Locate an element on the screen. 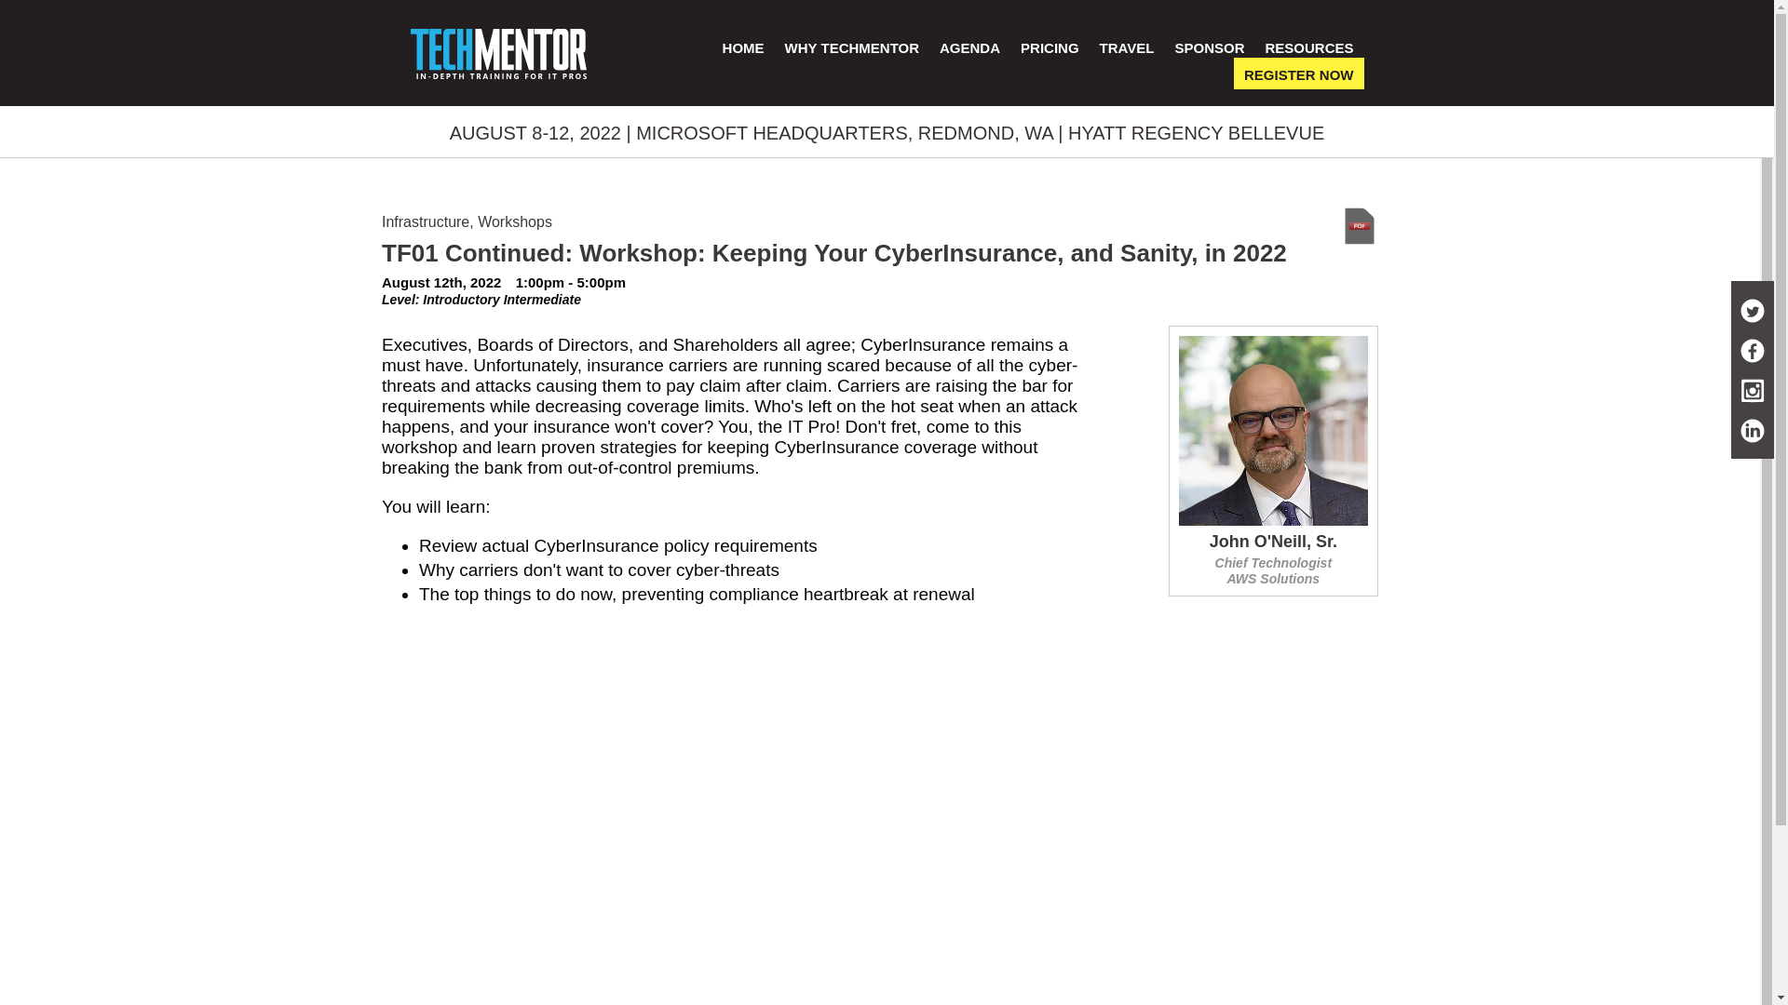 Image resolution: width=1788 pixels, height=1005 pixels. HOME is located at coordinates (743, 48).